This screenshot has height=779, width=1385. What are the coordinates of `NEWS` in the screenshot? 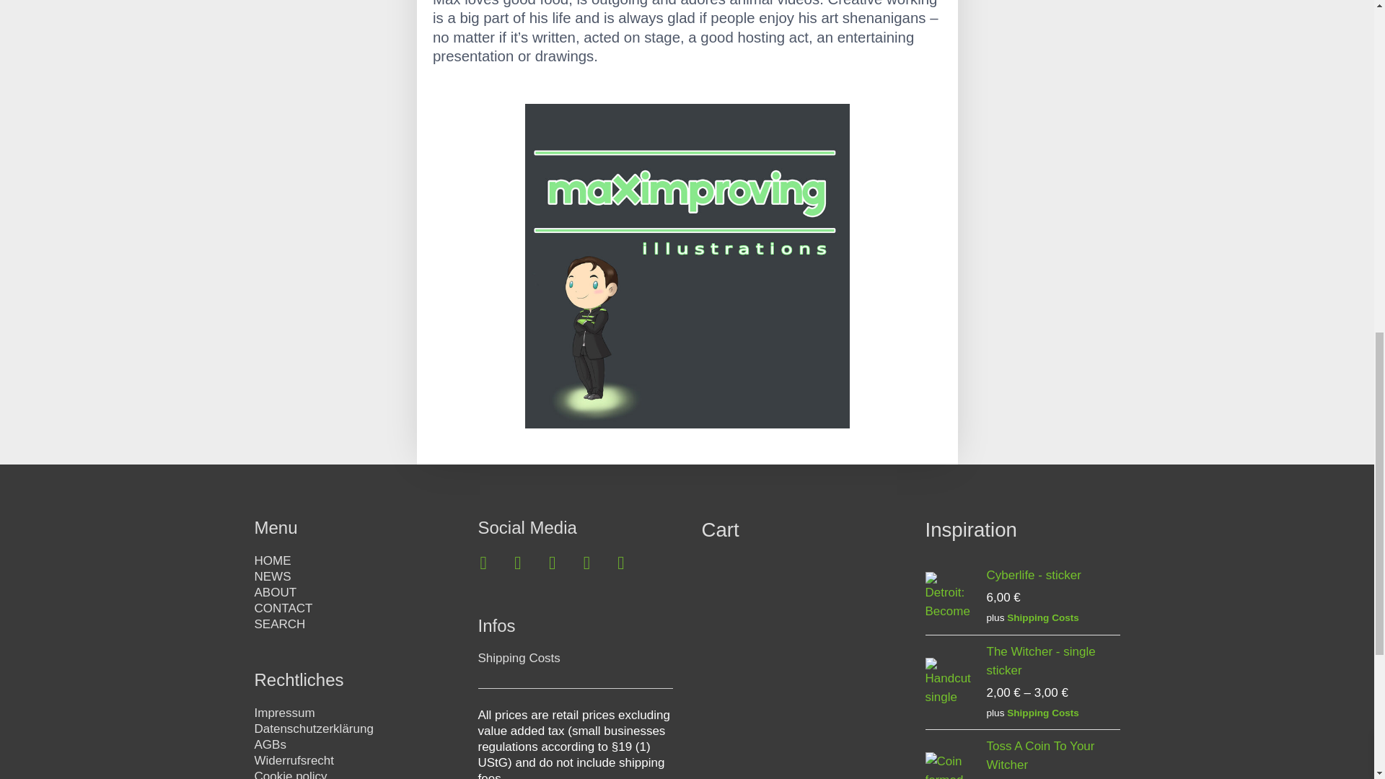 It's located at (272, 576).